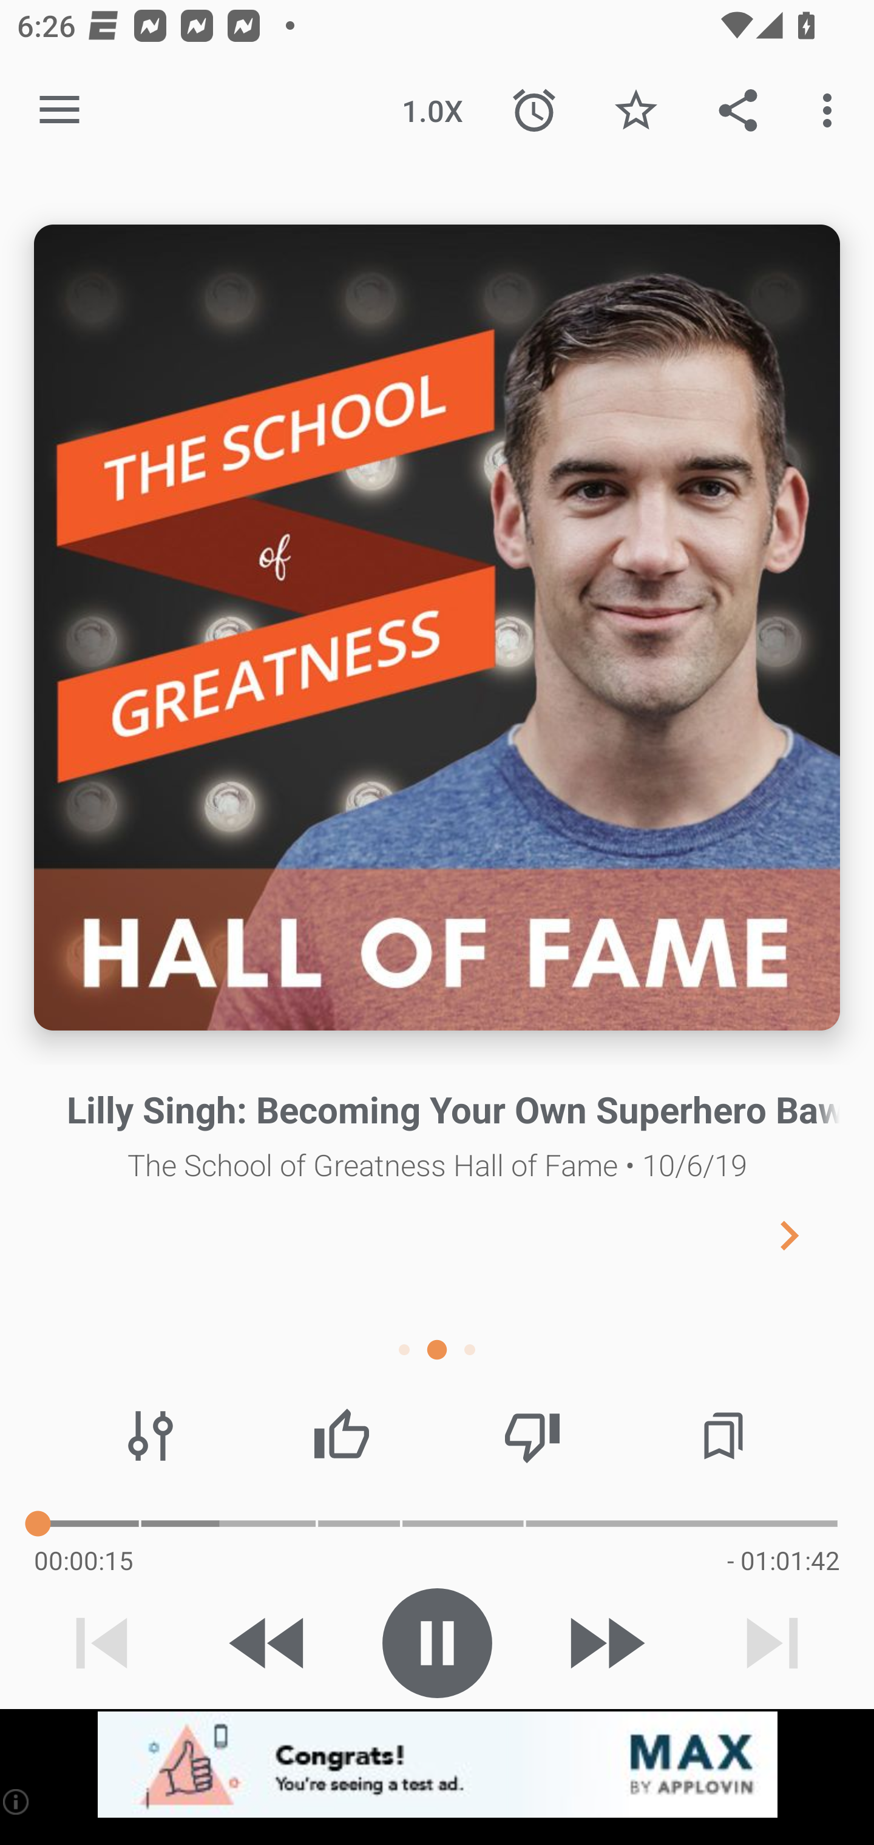  I want to click on Next Chapter, so click(808, 1234).